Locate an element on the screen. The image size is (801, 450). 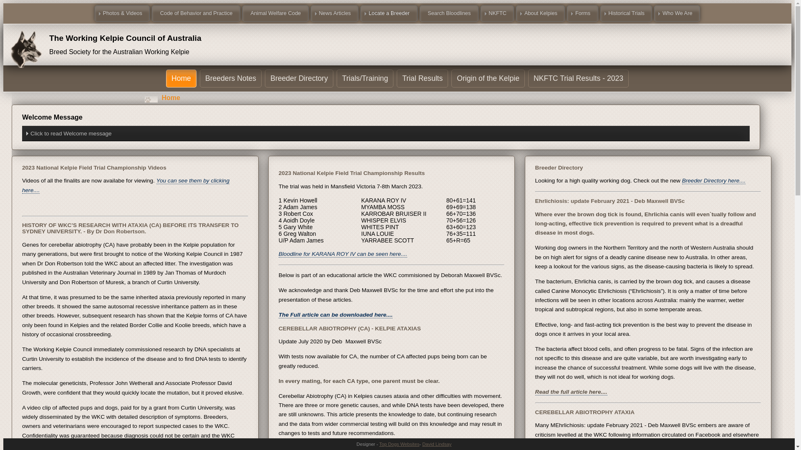
Code of Behavior and Practice is located at coordinates (196, 13).